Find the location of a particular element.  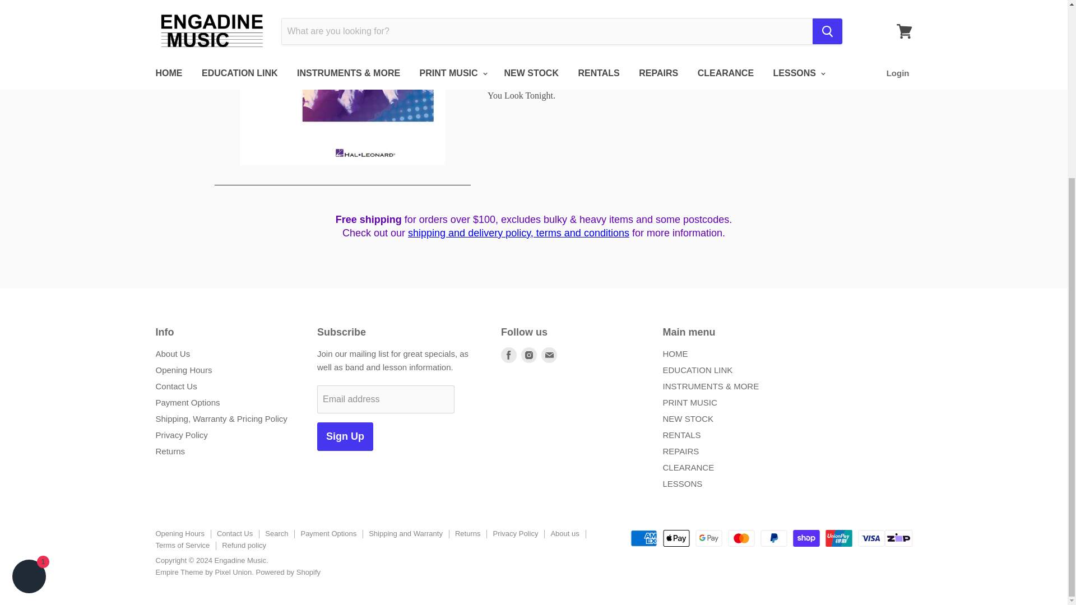

Instagram is located at coordinates (528, 355).